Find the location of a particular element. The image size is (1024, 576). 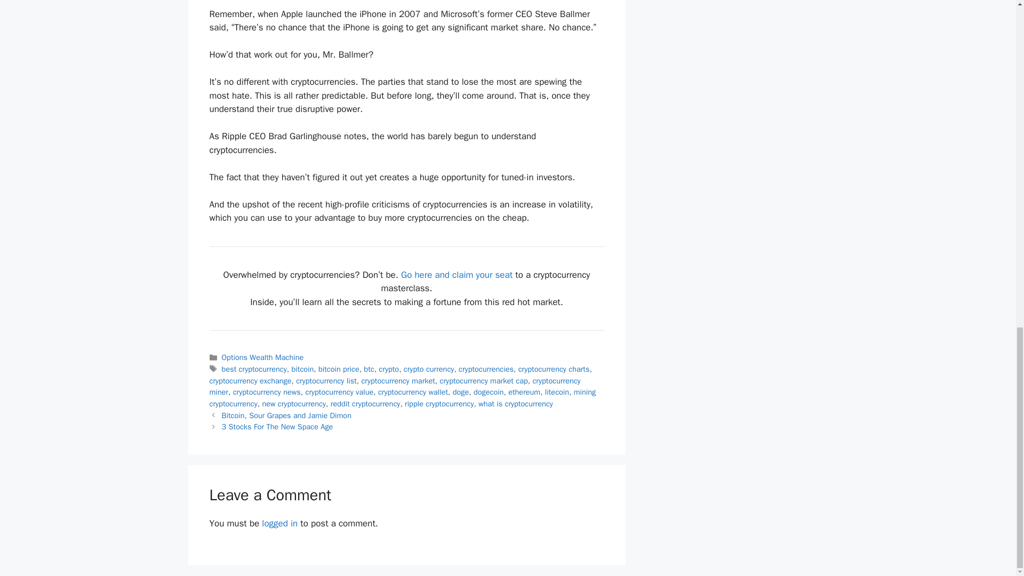

dogecoin is located at coordinates (489, 391).